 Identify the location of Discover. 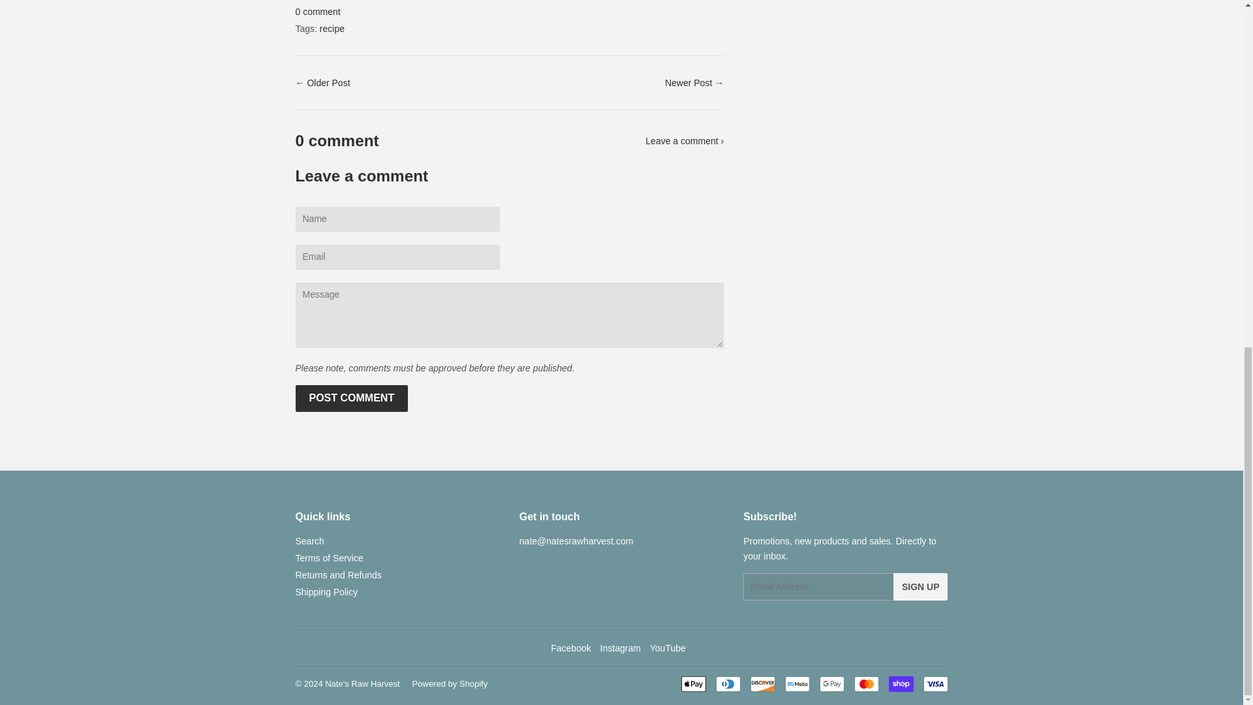
(763, 683).